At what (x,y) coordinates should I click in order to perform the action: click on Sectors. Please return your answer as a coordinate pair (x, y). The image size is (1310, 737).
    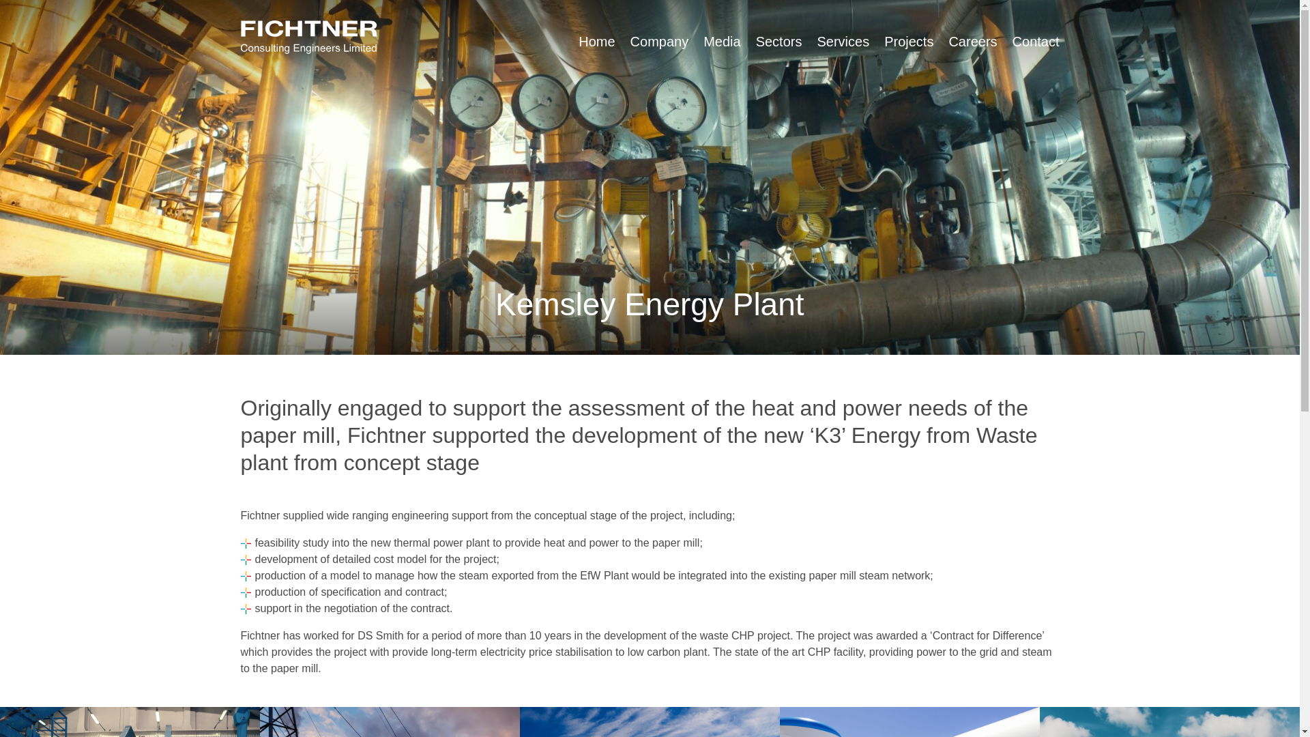
    Looking at the image, I should click on (778, 41).